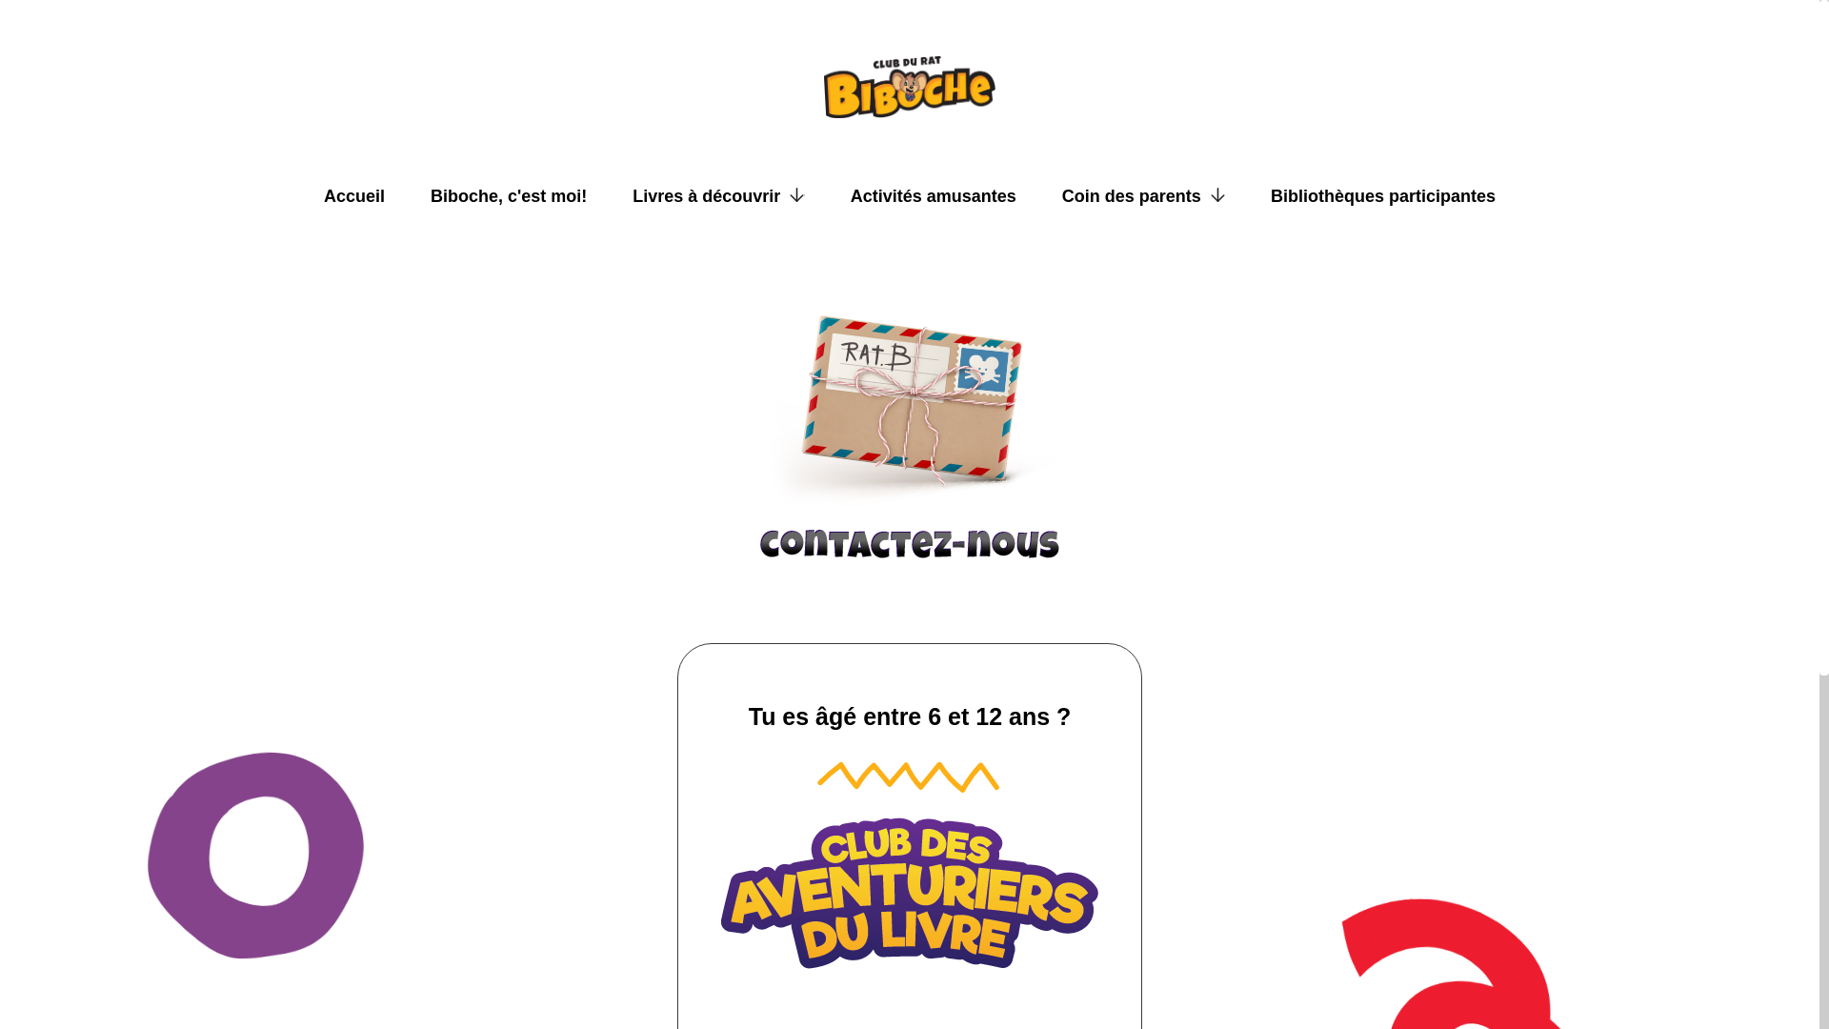 The width and height of the screenshot is (1829, 1029). I want to click on Accueil, so click(354, 196).